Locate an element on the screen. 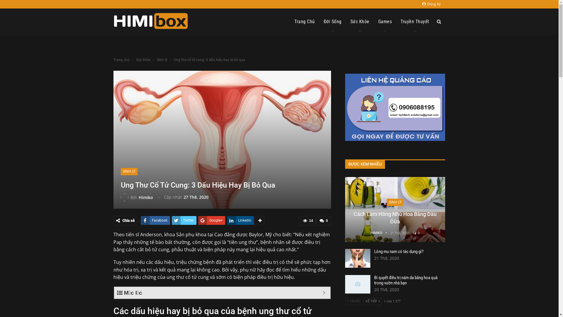 This screenshot has height=317, width=563. Twitter is located at coordinates (184, 220).